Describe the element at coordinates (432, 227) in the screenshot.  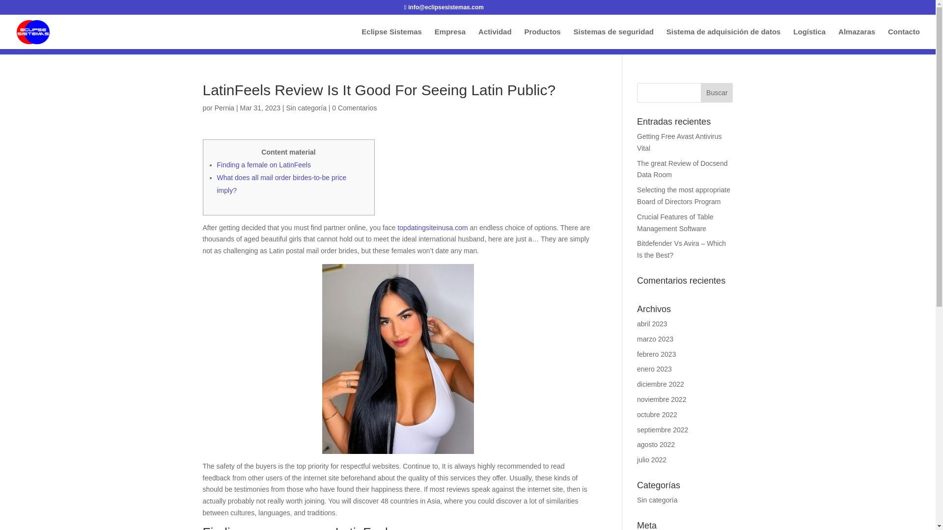
I see `topdatingsiteinusa.com` at that location.